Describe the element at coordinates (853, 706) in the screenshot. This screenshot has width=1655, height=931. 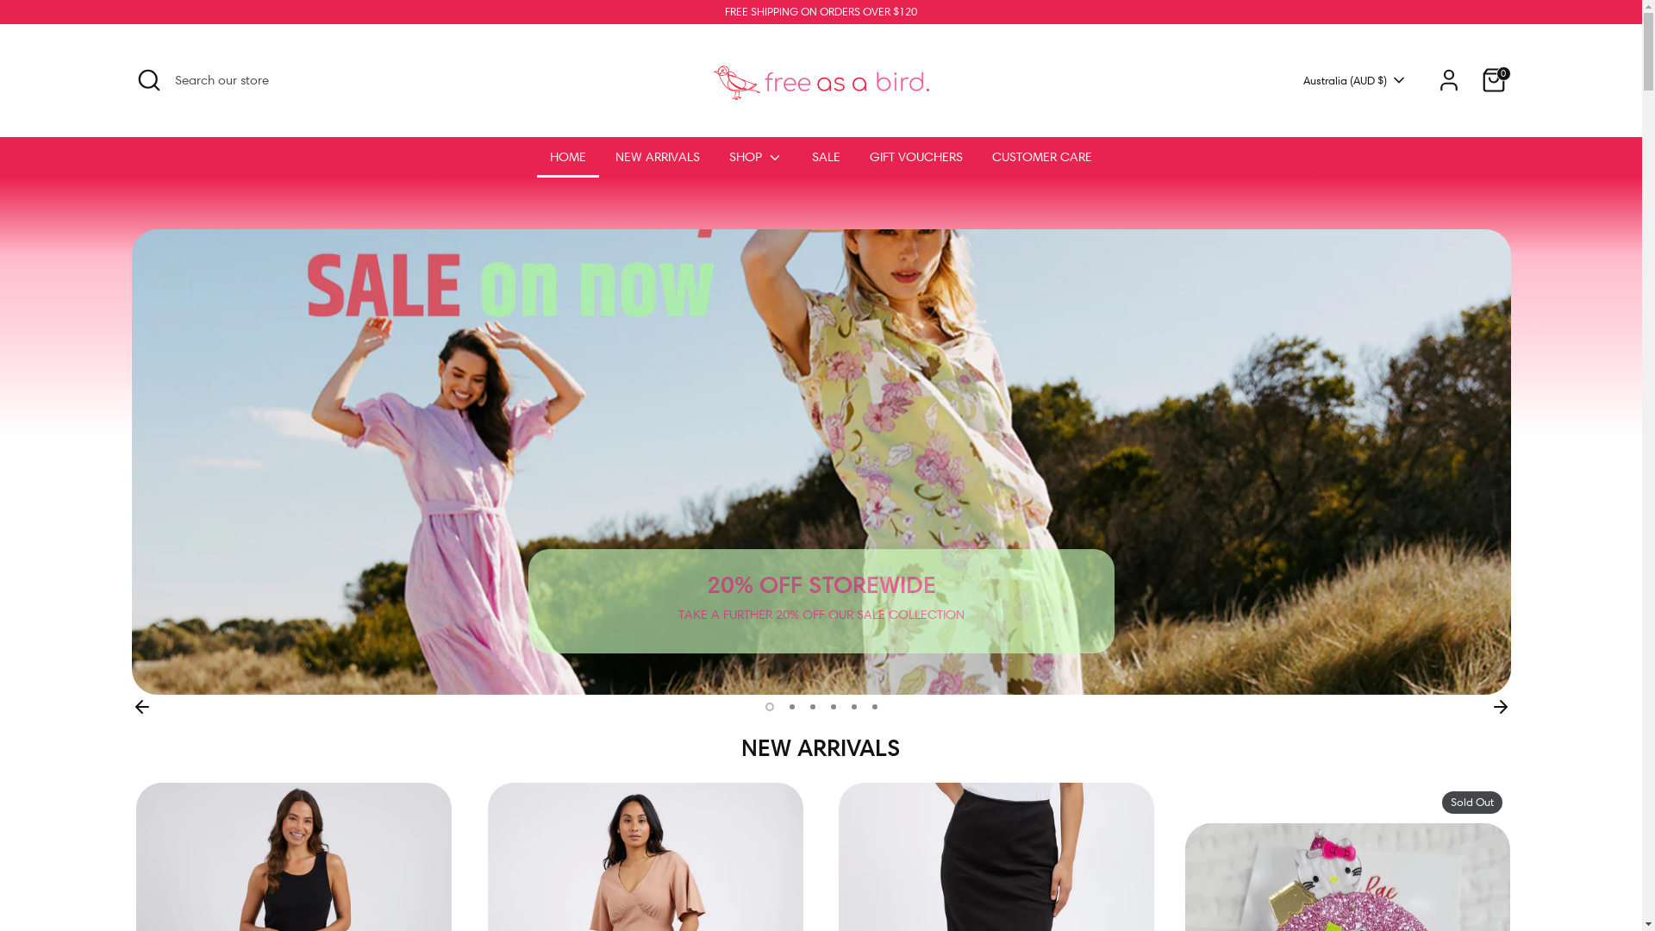
I see `5` at that location.